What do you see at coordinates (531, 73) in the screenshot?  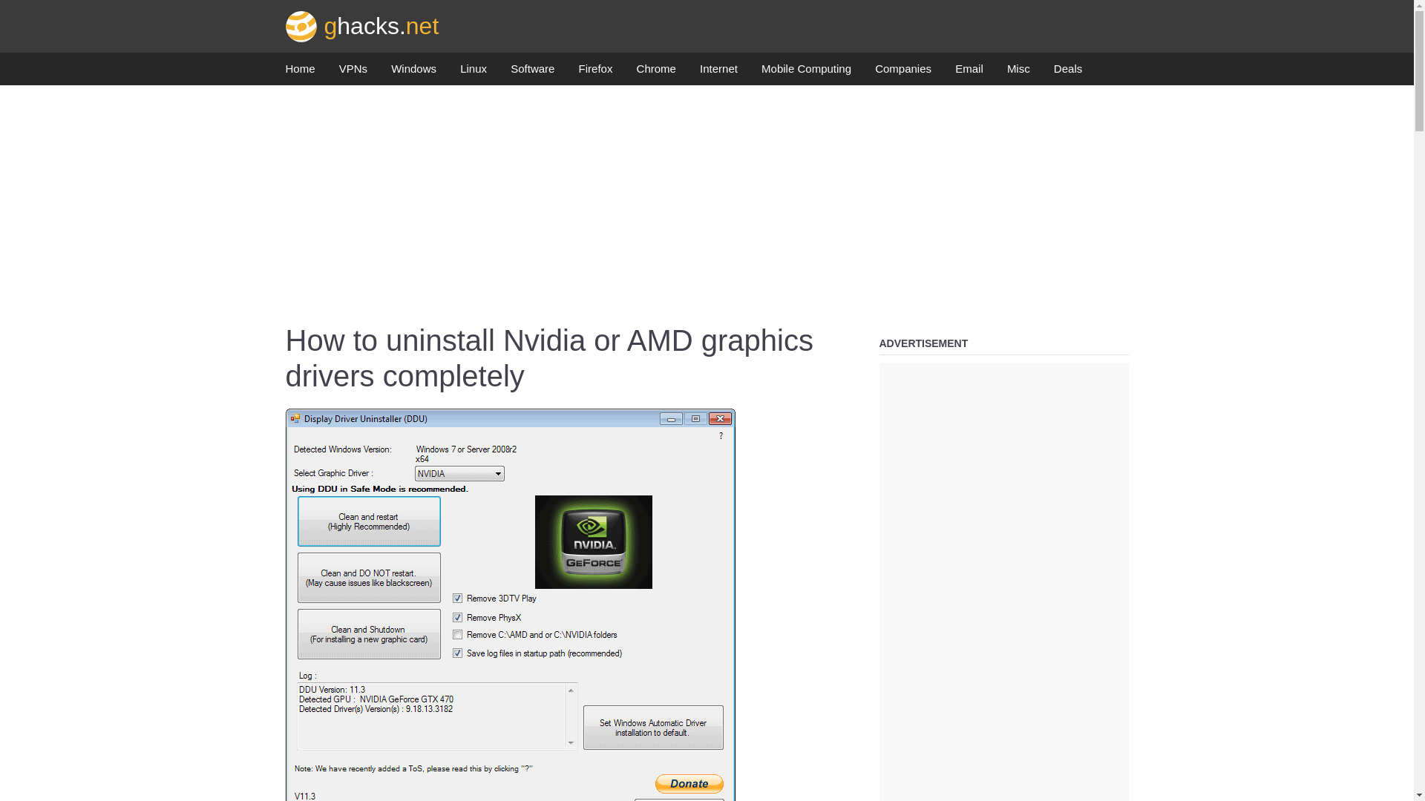 I see `Software` at bounding box center [531, 73].